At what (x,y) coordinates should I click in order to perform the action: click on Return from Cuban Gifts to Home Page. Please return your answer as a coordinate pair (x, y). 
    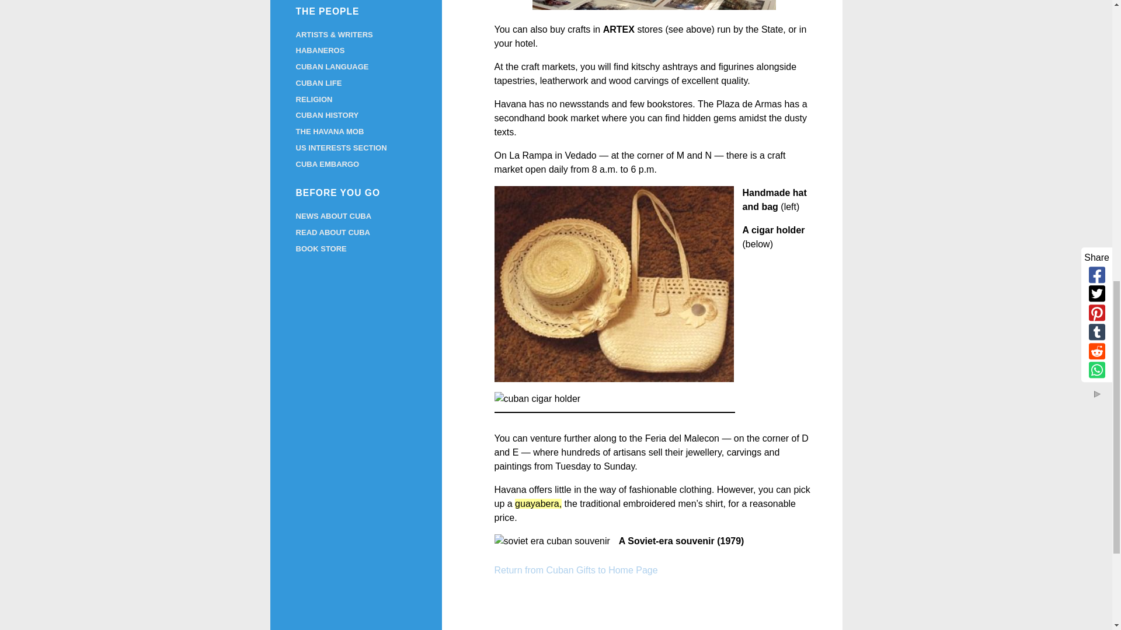
    Looking at the image, I should click on (576, 570).